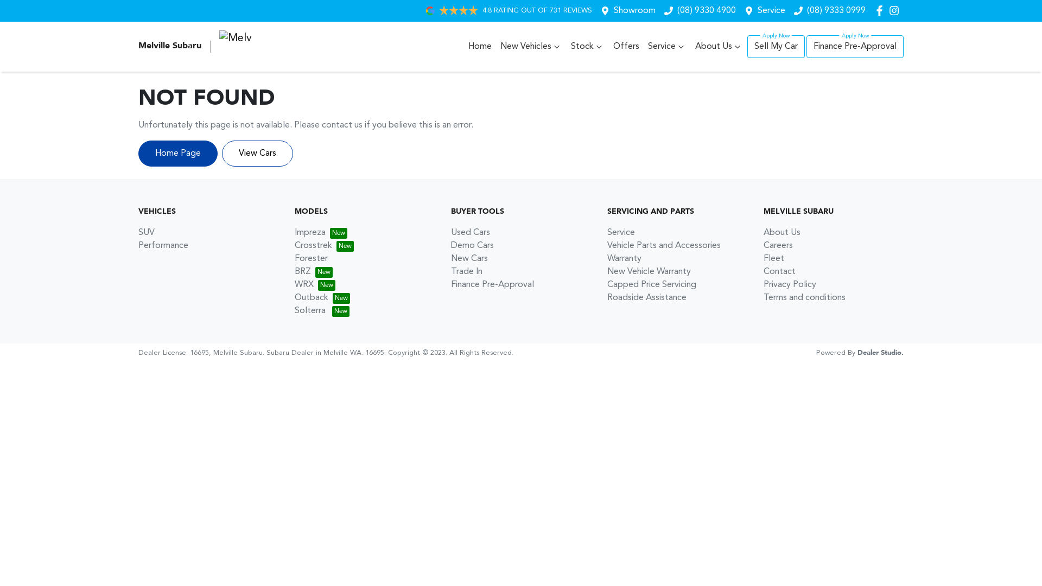  I want to click on Crosstrek, so click(325, 246).